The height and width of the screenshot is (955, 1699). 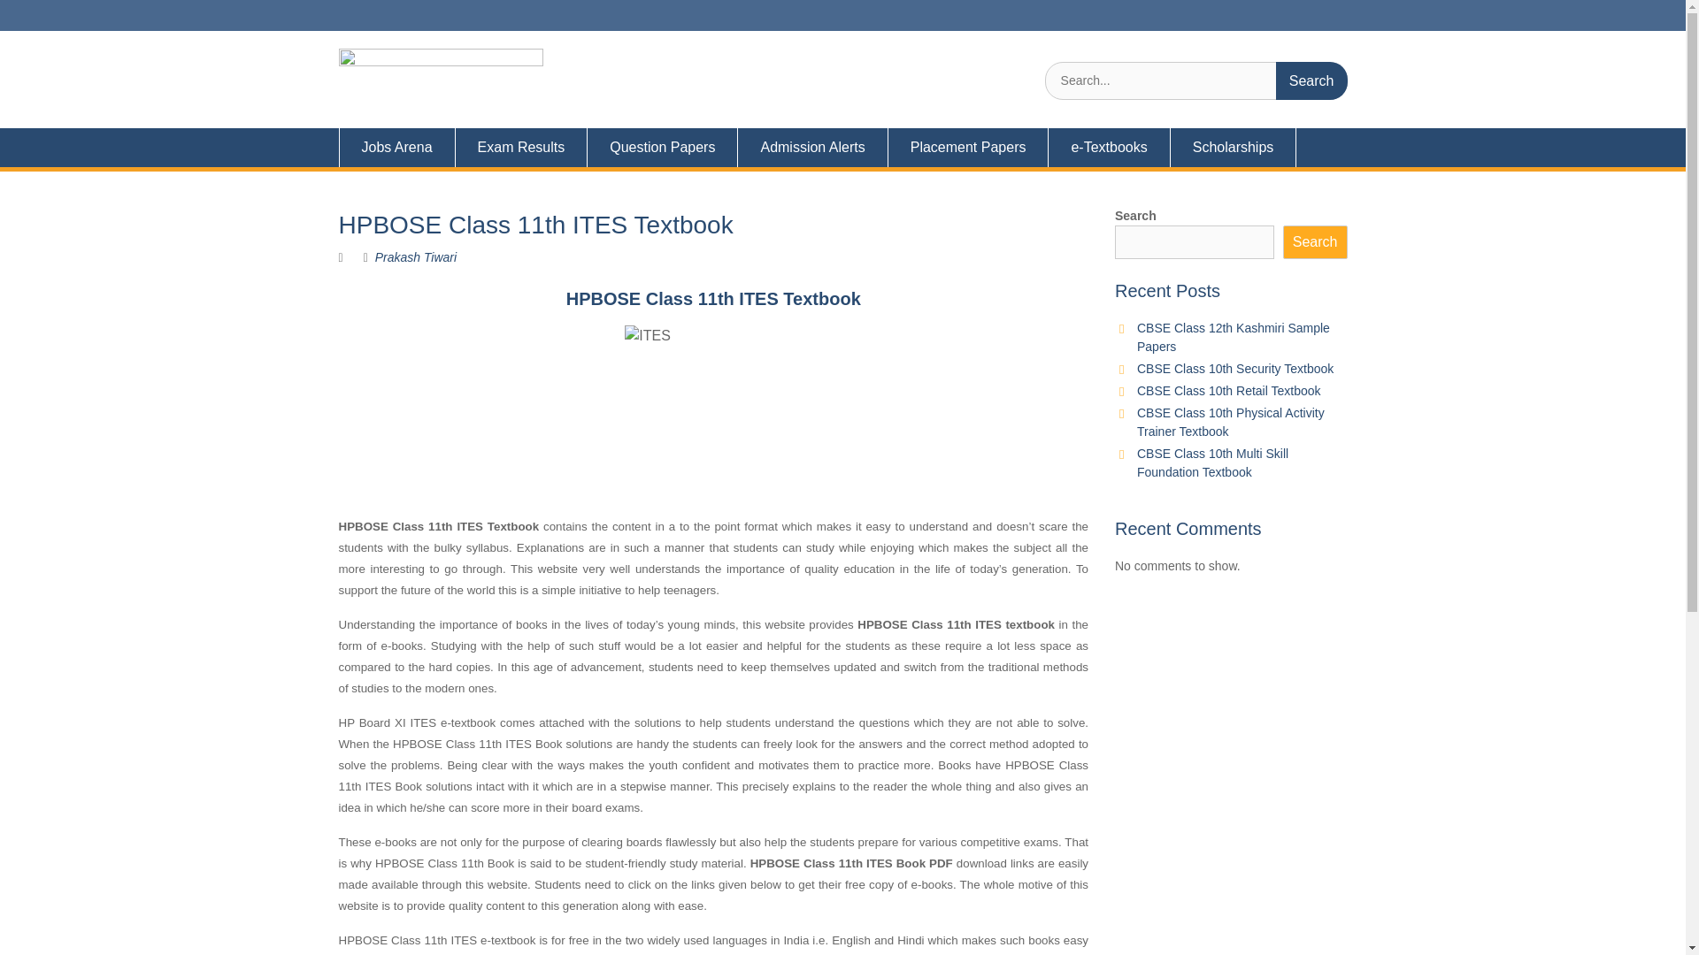 What do you see at coordinates (1109, 147) in the screenshot?
I see `e-Textbooks` at bounding box center [1109, 147].